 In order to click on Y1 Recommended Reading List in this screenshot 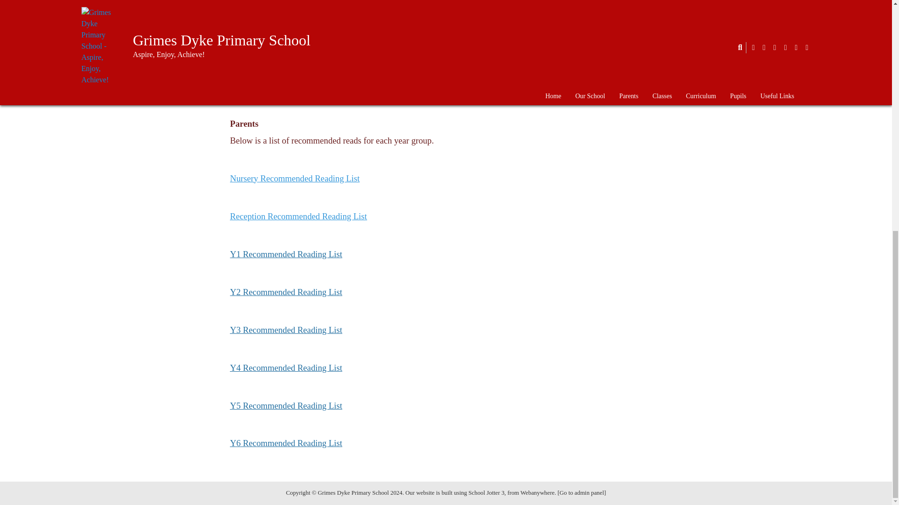, I will do `click(286, 254)`.